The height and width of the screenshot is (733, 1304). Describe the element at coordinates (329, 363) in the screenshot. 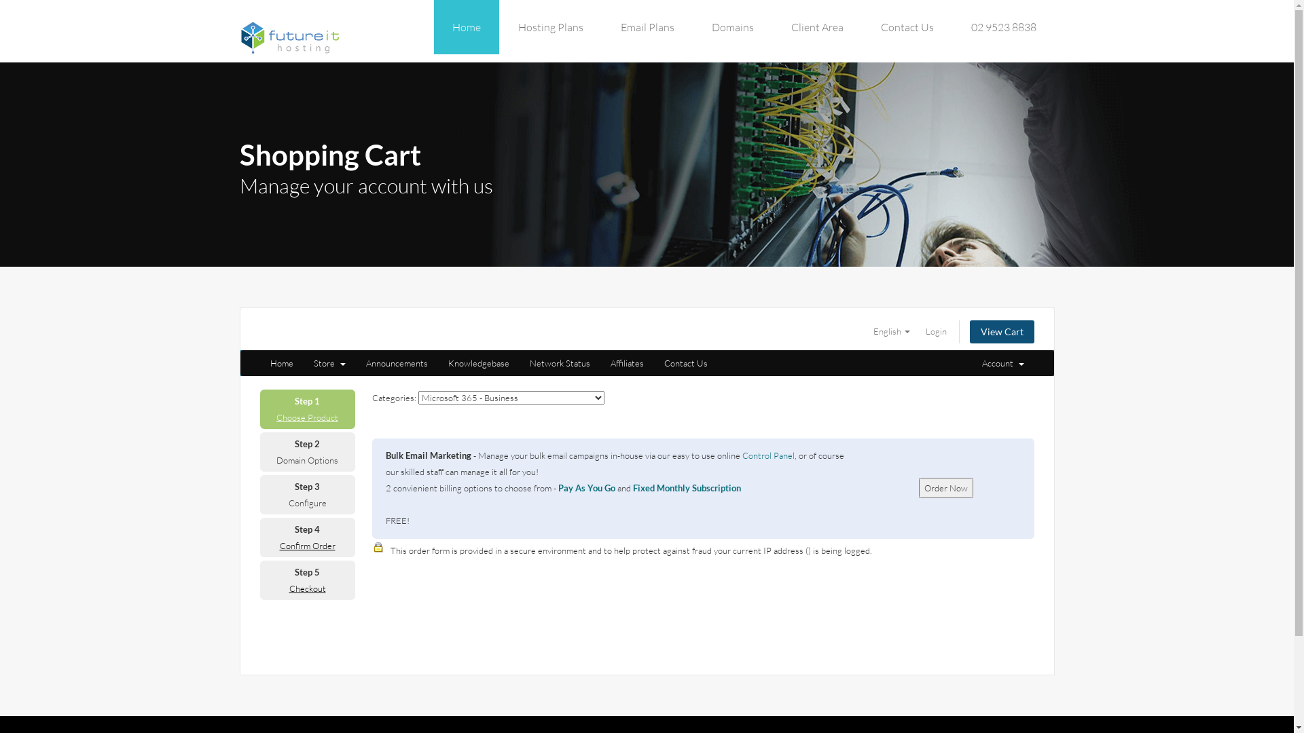

I see `Store  ` at that location.